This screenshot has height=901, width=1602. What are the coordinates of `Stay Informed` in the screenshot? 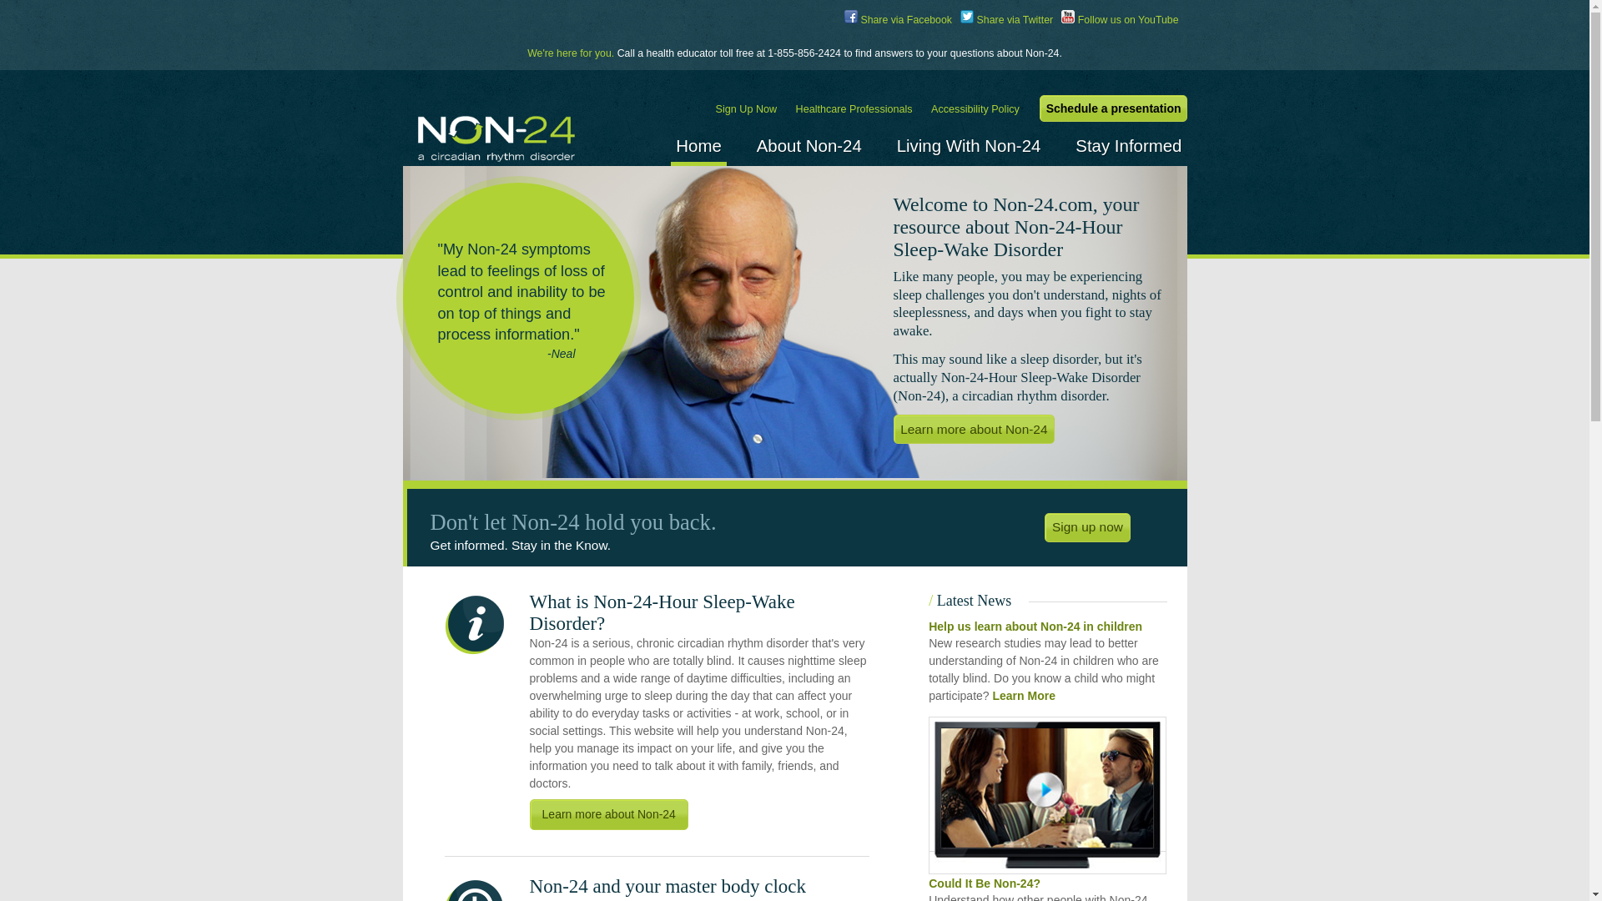 It's located at (1128, 145).